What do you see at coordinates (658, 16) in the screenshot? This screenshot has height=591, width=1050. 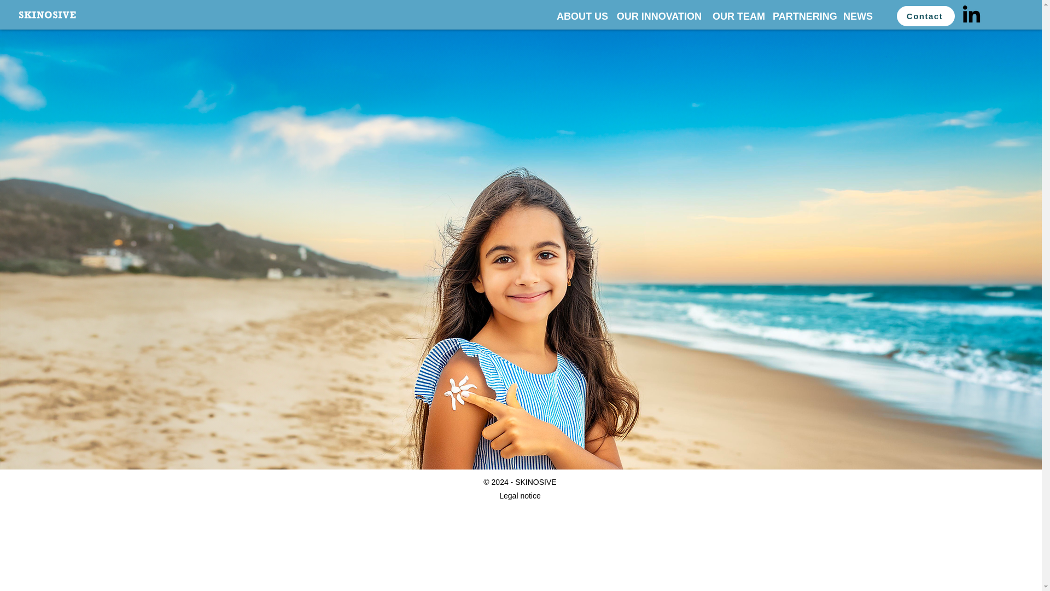 I see `OUR INNOVATION` at bounding box center [658, 16].